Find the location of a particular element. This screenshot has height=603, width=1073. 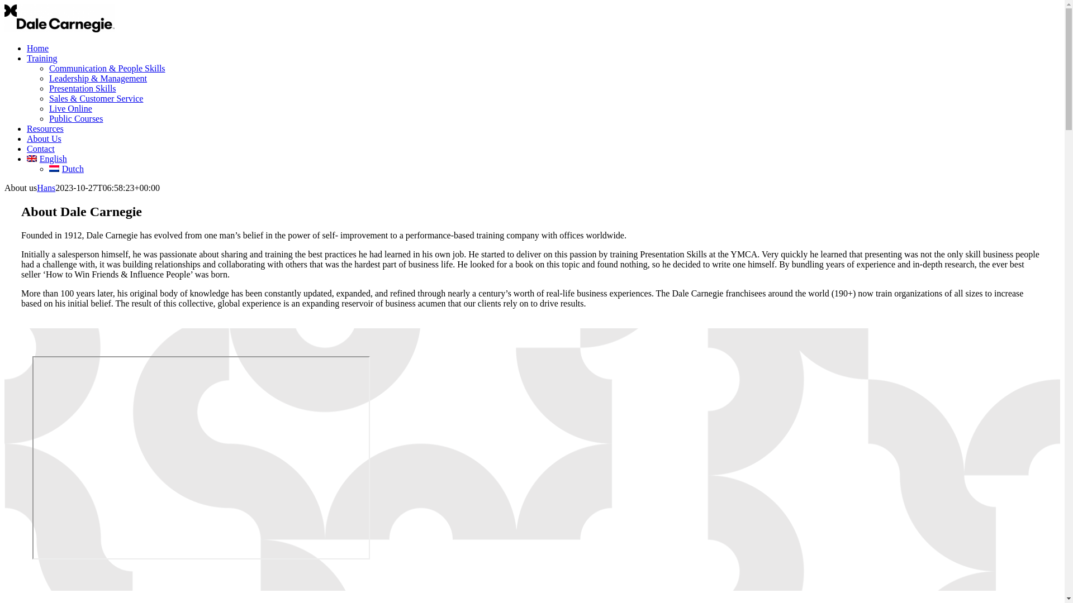

Live Online is located at coordinates (70, 108).